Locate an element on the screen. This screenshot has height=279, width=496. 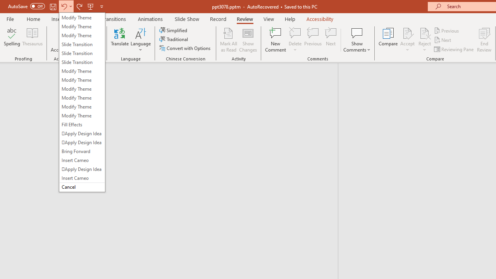
End Review is located at coordinates (484, 40).